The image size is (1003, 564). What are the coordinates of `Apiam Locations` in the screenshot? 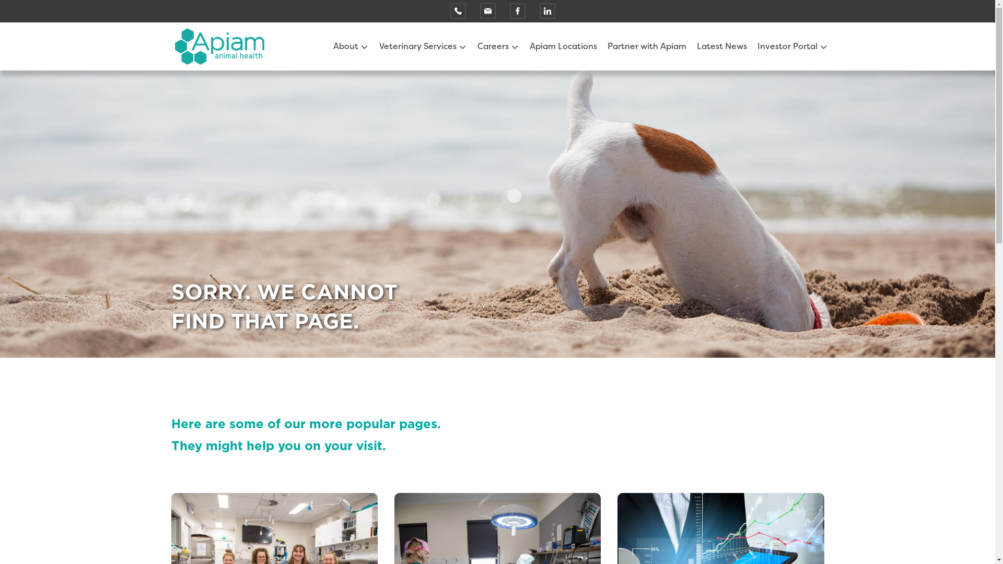 It's located at (563, 46).